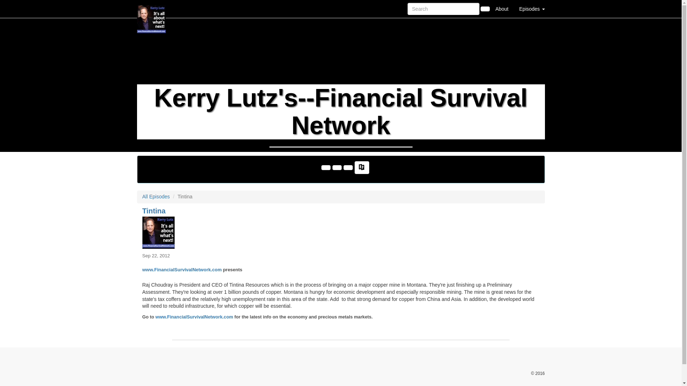 This screenshot has height=386, width=687. I want to click on About, so click(502, 9).